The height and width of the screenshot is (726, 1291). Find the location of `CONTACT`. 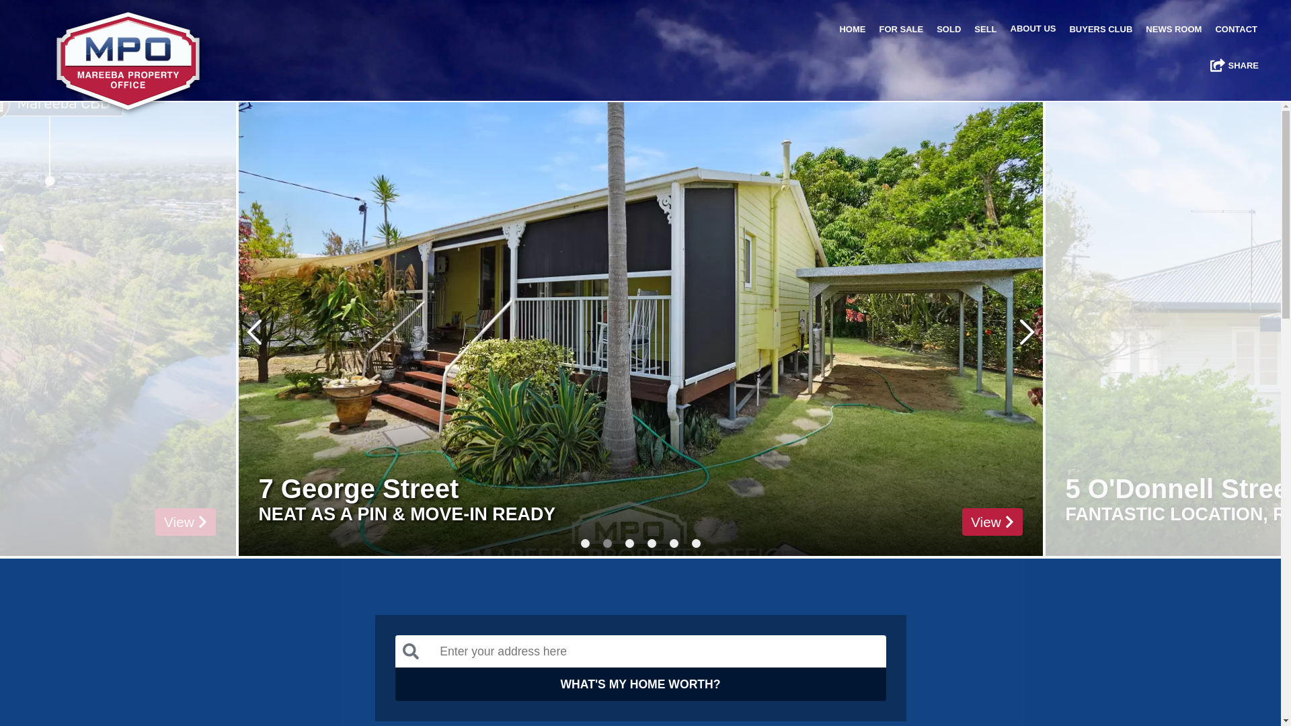

CONTACT is located at coordinates (1236, 30).